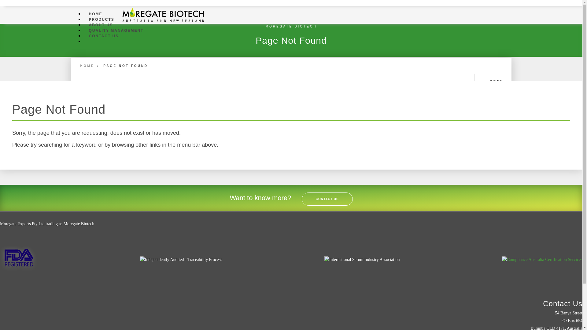 Image resolution: width=587 pixels, height=330 pixels. I want to click on International Serum Industry Association, so click(362, 260).